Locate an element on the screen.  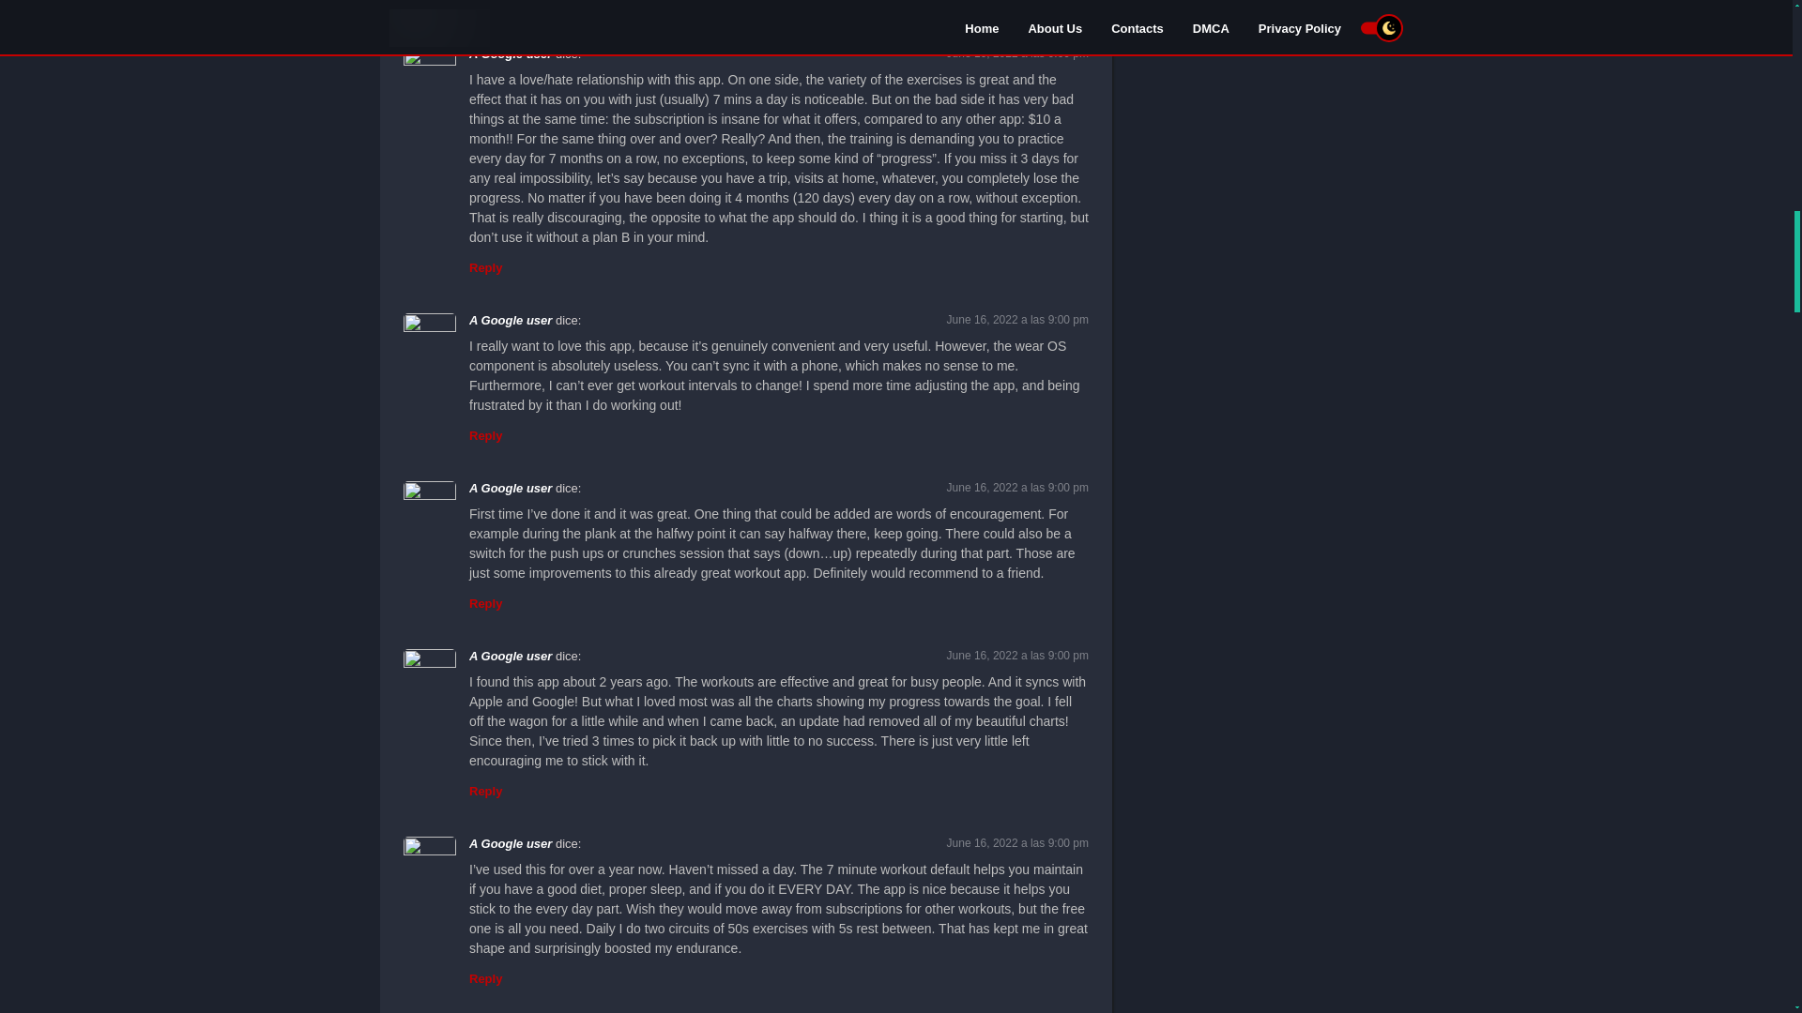
Reply is located at coordinates (485, 4).